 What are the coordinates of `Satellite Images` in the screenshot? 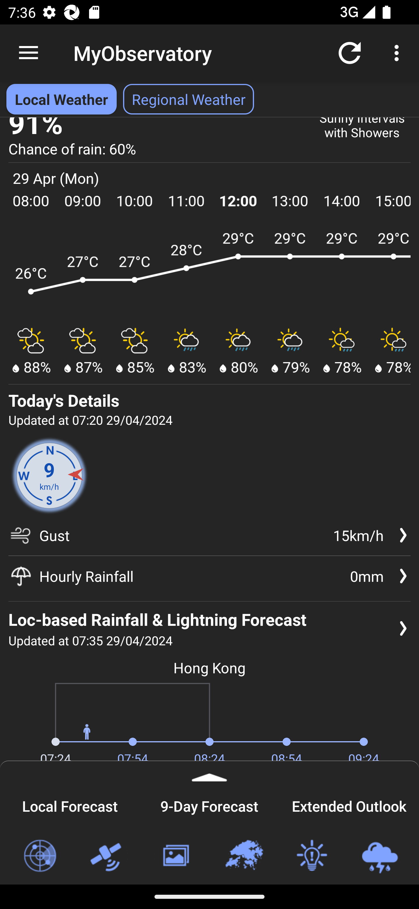 It's located at (107, 856).